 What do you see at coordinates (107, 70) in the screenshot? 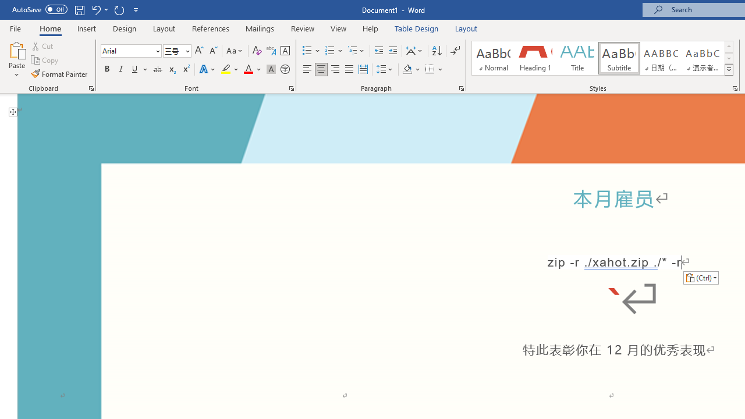
I see `Bold` at bounding box center [107, 70].